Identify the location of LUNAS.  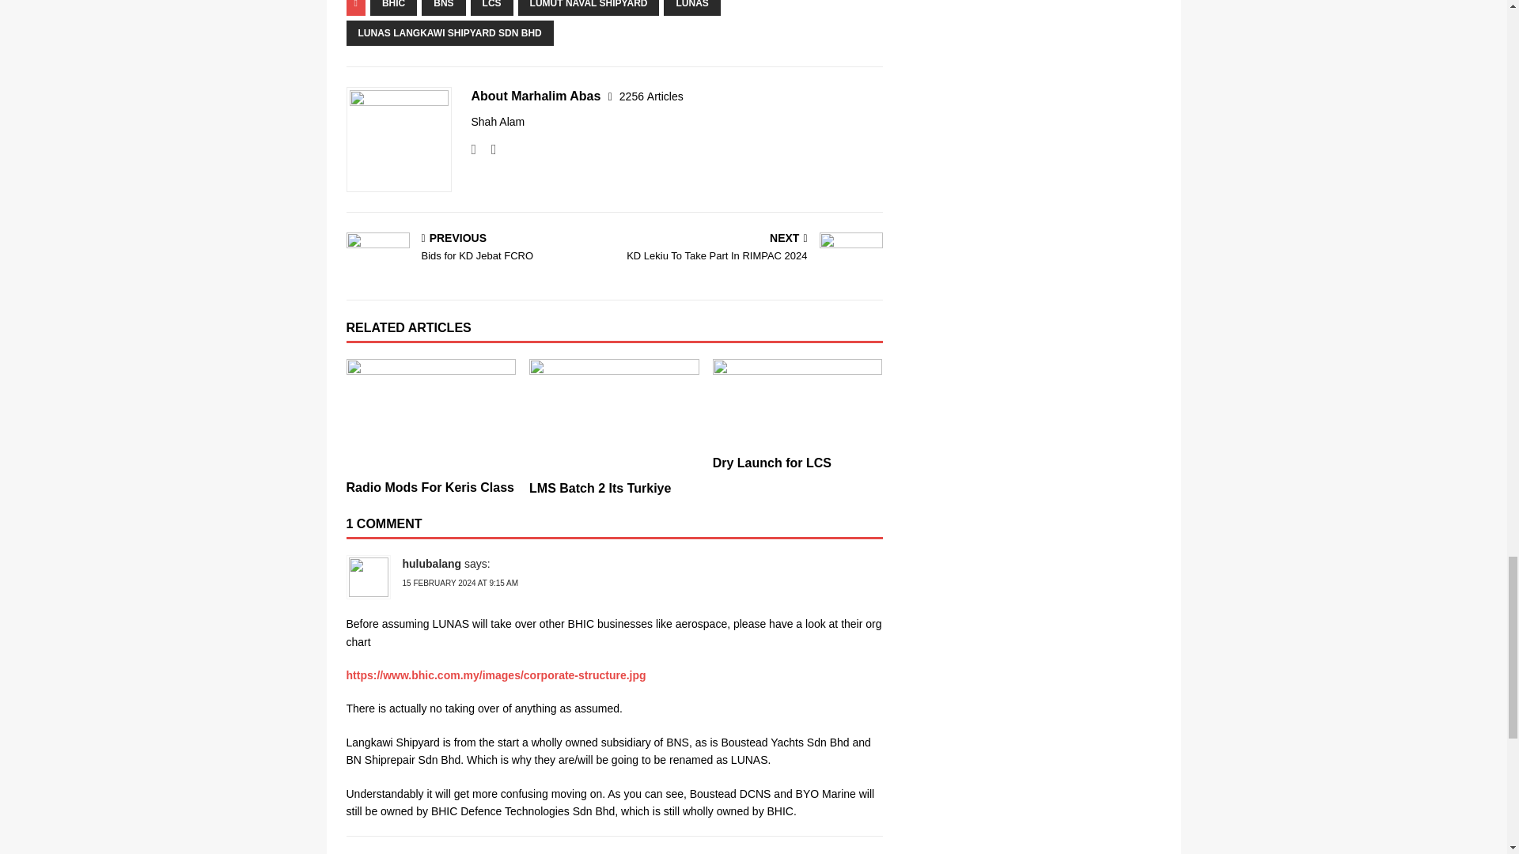
(492, 8).